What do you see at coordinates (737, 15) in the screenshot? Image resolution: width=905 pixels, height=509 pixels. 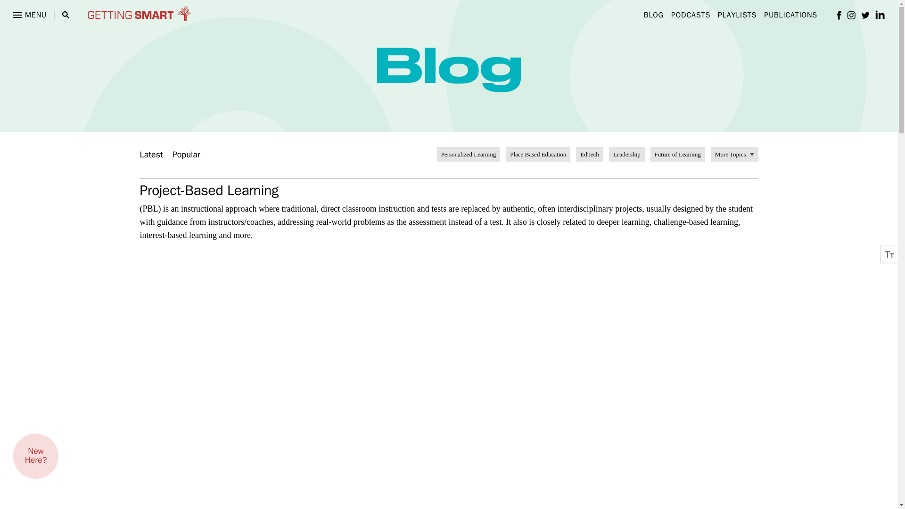 I see `PLAYLISTS` at bounding box center [737, 15].